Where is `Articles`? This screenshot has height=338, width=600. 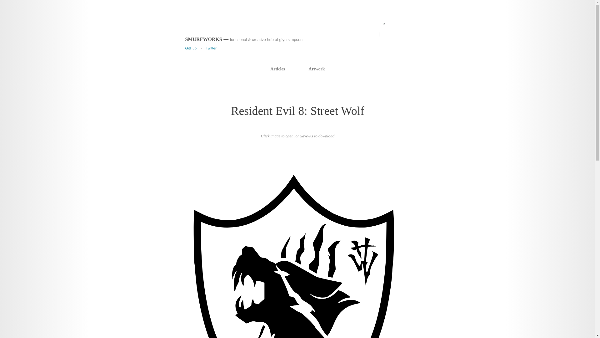
Articles is located at coordinates (277, 69).